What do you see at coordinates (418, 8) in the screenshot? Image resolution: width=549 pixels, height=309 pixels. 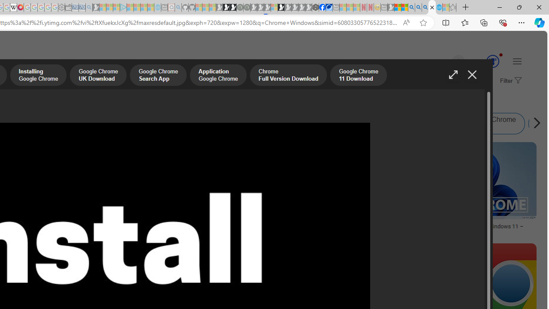 I see `2009 Bing officially replaced Live Search on June 3 - Search` at bounding box center [418, 8].